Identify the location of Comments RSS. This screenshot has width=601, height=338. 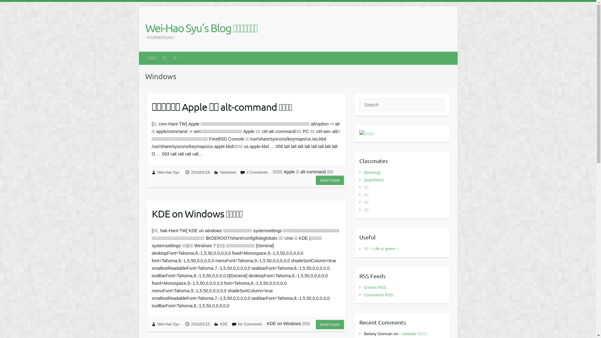
(379, 295).